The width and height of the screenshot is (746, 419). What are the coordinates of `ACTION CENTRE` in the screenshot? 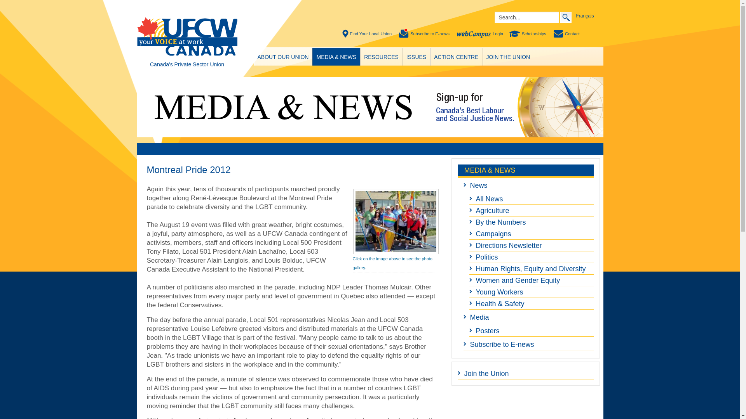 It's located at (456, 57).